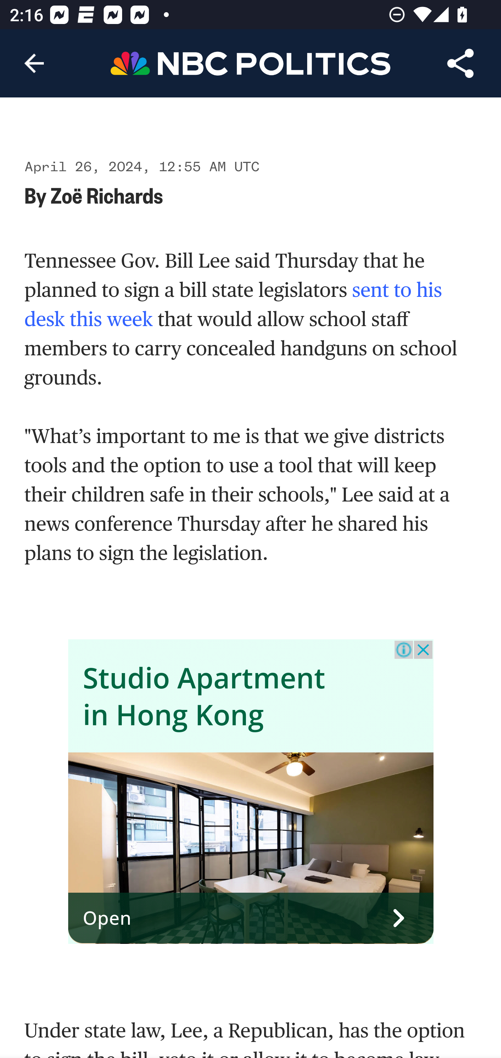  Describe the element at coordinates (461, 63) in the screenshot. I see `Share Article, button` at that location.